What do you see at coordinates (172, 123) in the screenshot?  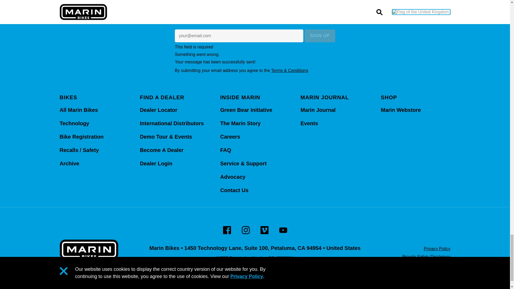 I see `International Distributors` at bounding box center [172, 123].